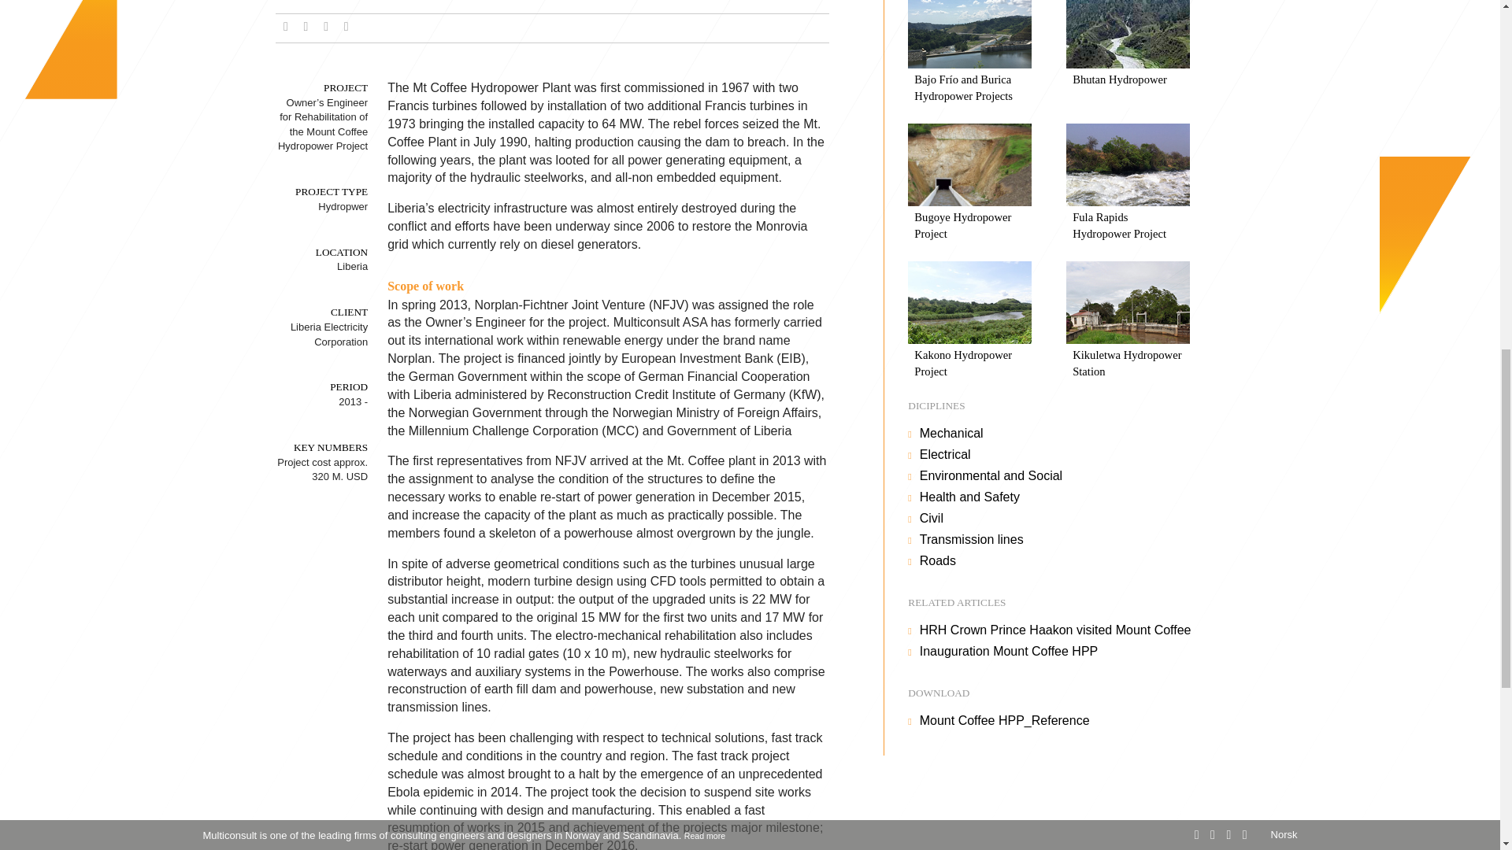 This screenshot has width=1512, height=850. I want to click on Kakono Hydropower Project, so click(969, 322).